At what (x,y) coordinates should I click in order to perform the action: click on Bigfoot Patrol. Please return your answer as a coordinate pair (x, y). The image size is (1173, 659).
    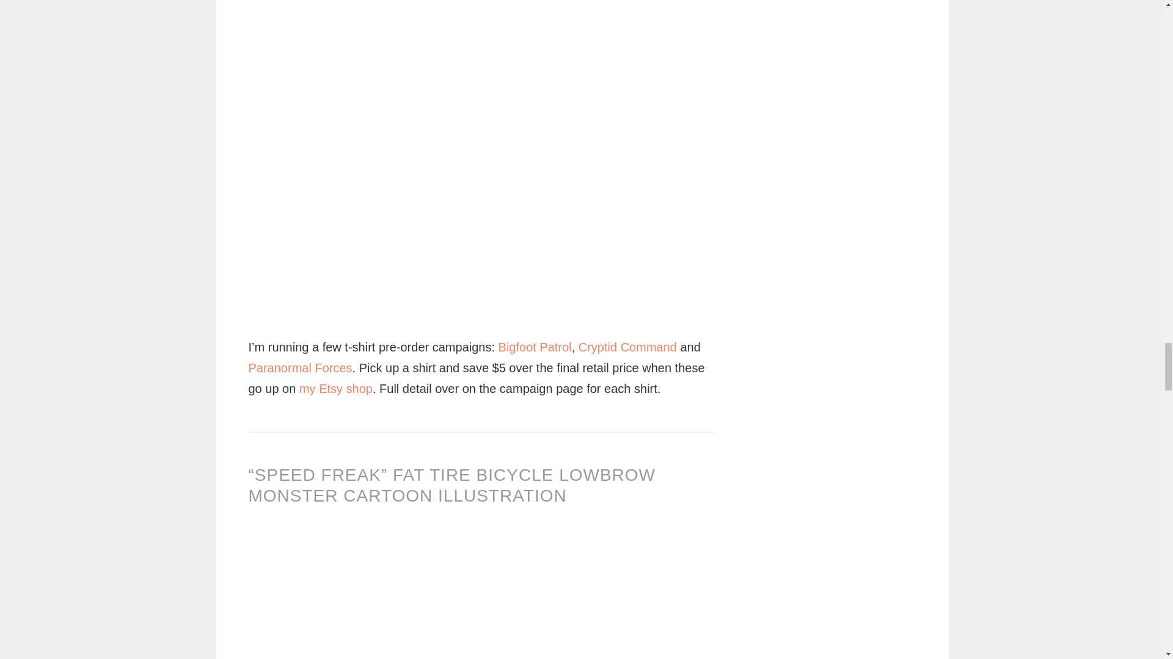
    Looking at the image, I should click on (535, 347).